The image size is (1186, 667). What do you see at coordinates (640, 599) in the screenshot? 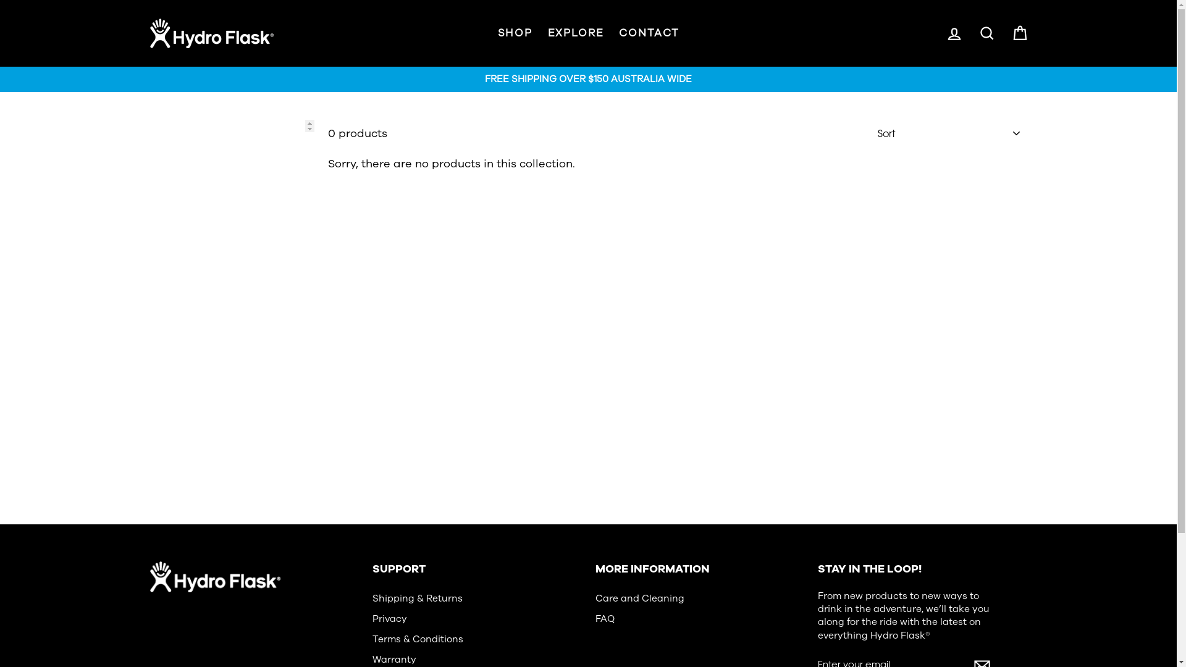
I see `Care and Cleaning` at bounding box center [640, 599].